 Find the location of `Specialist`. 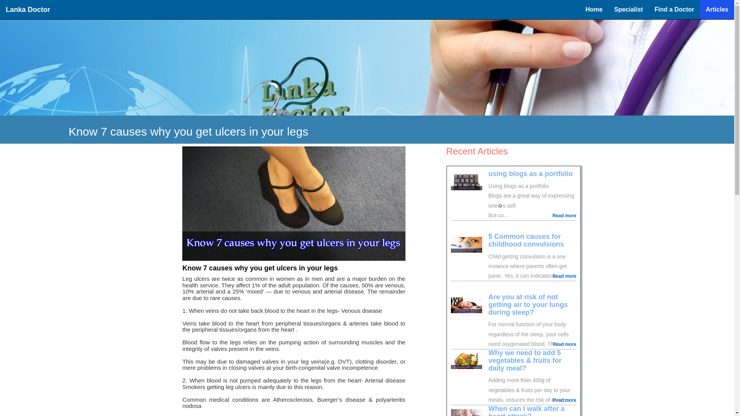

Specialist is located at coordinates (628, 9).